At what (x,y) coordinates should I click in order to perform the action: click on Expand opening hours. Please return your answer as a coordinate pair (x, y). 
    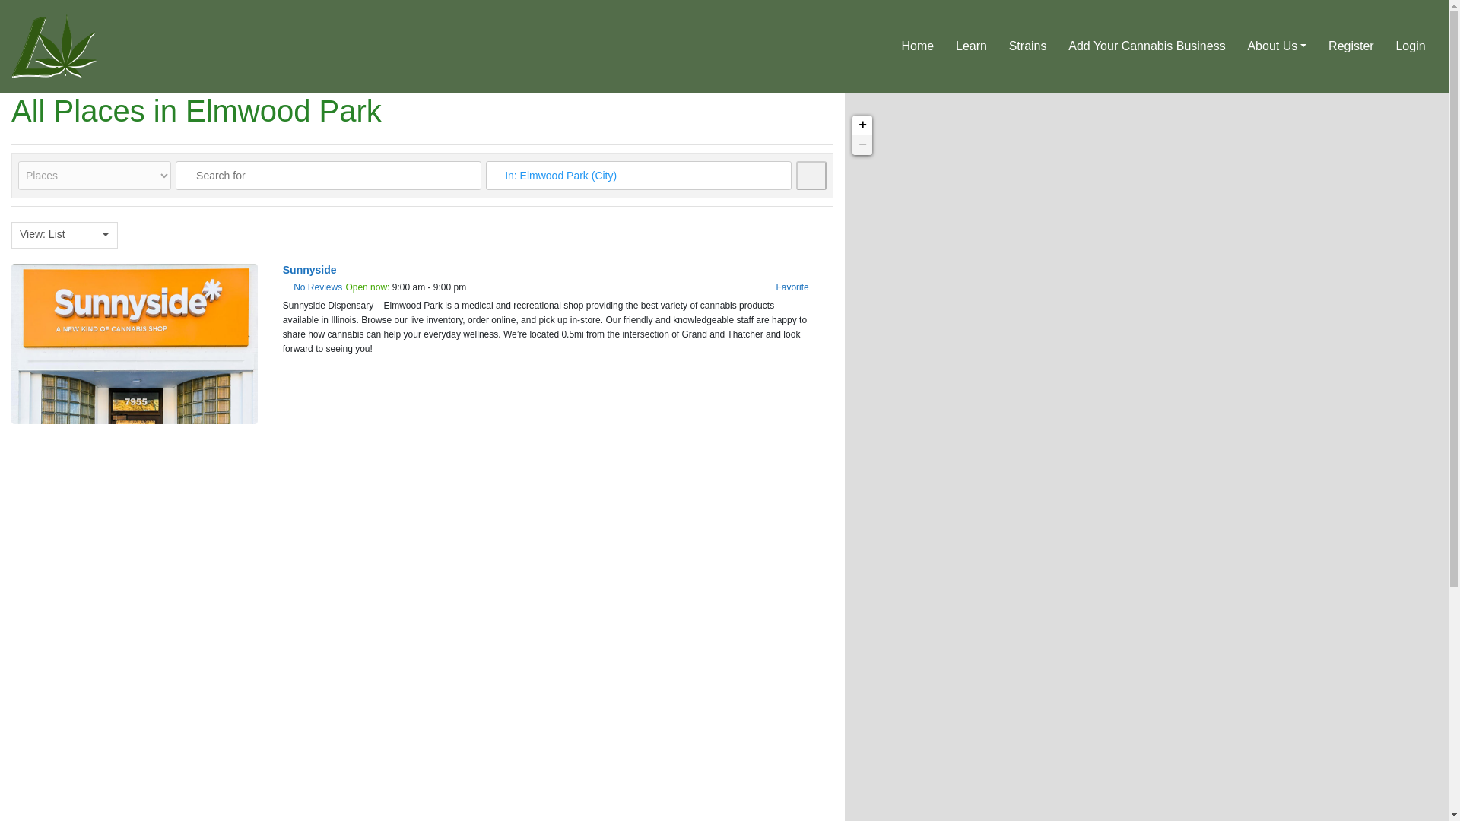
    Looking at the image, I should click on (433, 287).